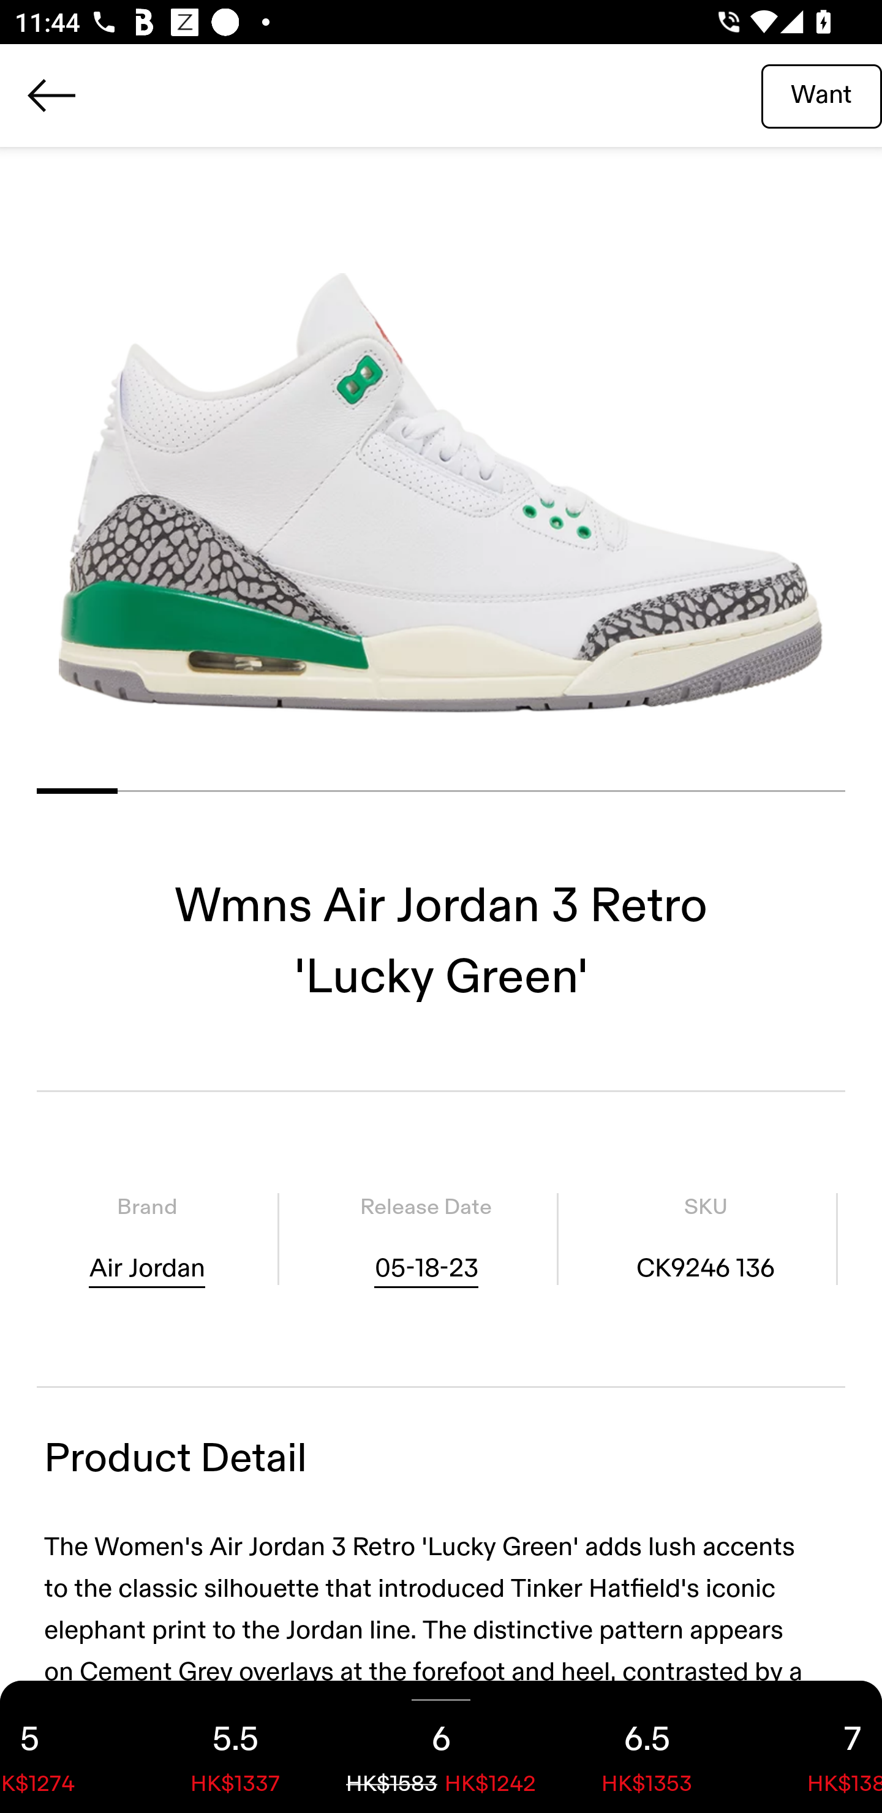  Describe the element at coordinates (647, 1747) in the screenshot. I see `6.5 HK$1353` at that location.